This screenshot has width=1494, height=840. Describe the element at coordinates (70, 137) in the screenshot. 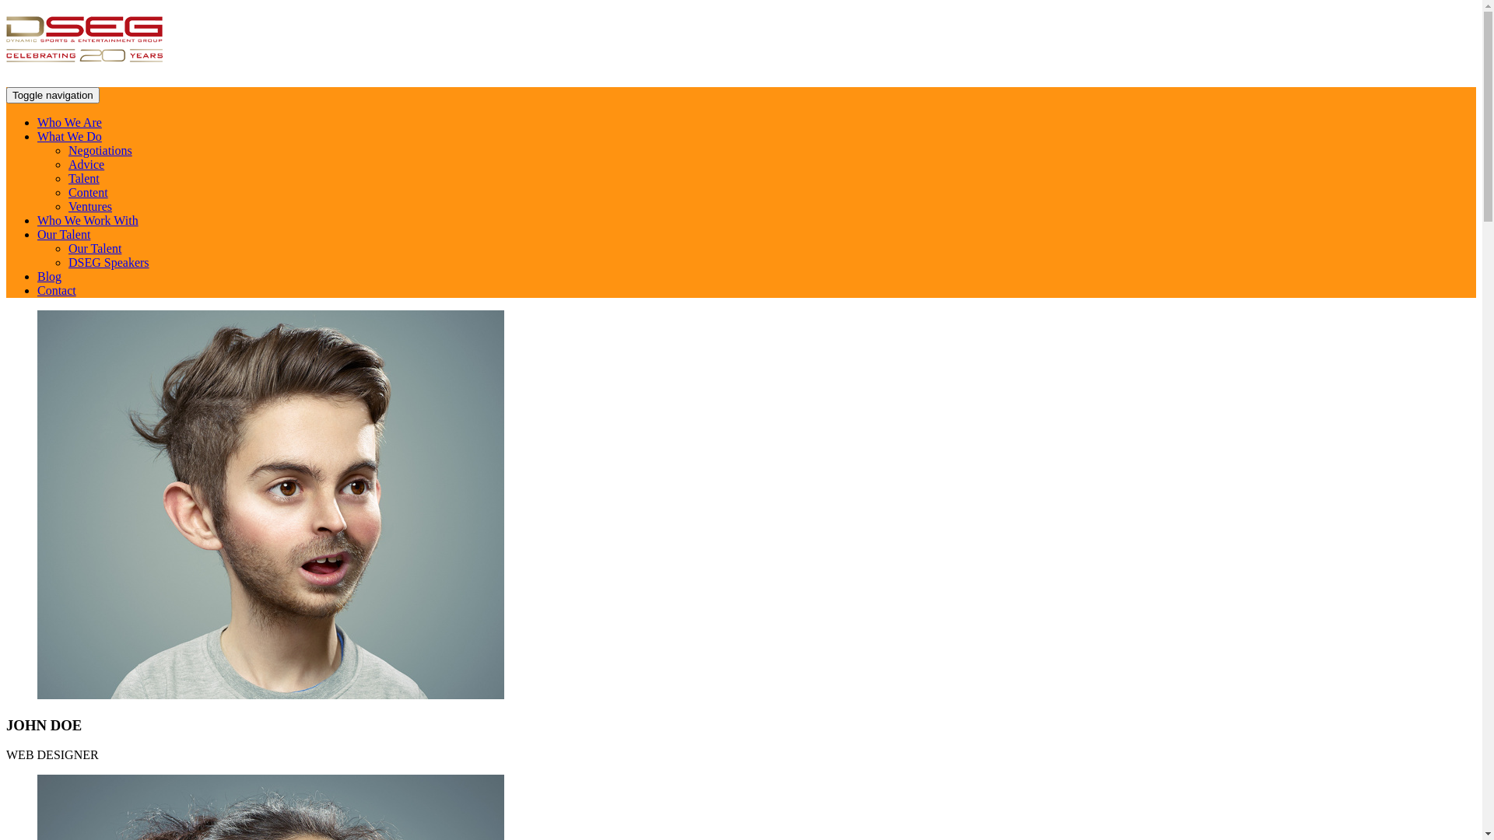

I see `What We Do` at that location.